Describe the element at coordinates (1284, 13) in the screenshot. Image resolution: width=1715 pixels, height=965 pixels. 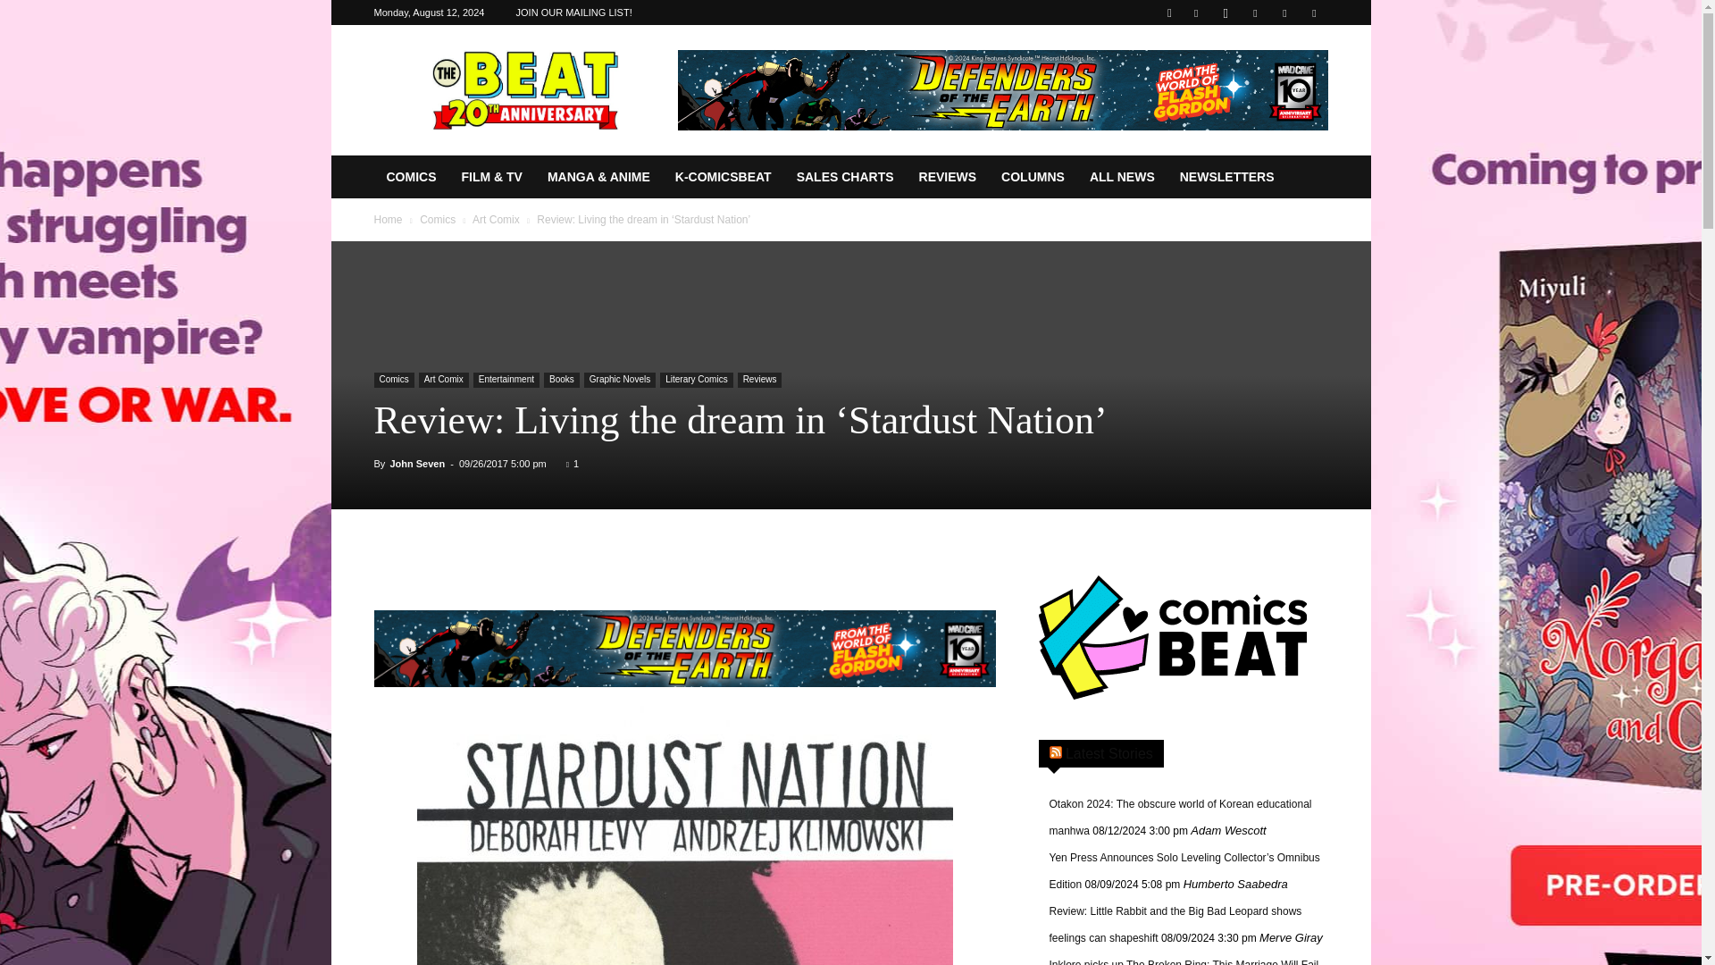
I see `Twitter` at that location.